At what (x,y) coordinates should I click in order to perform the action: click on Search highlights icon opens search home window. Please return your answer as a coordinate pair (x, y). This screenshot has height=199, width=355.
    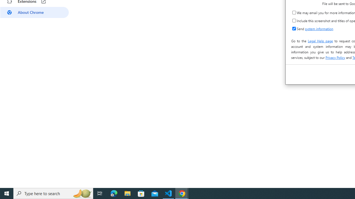
    Looking at the image, I should click on (82, 193).